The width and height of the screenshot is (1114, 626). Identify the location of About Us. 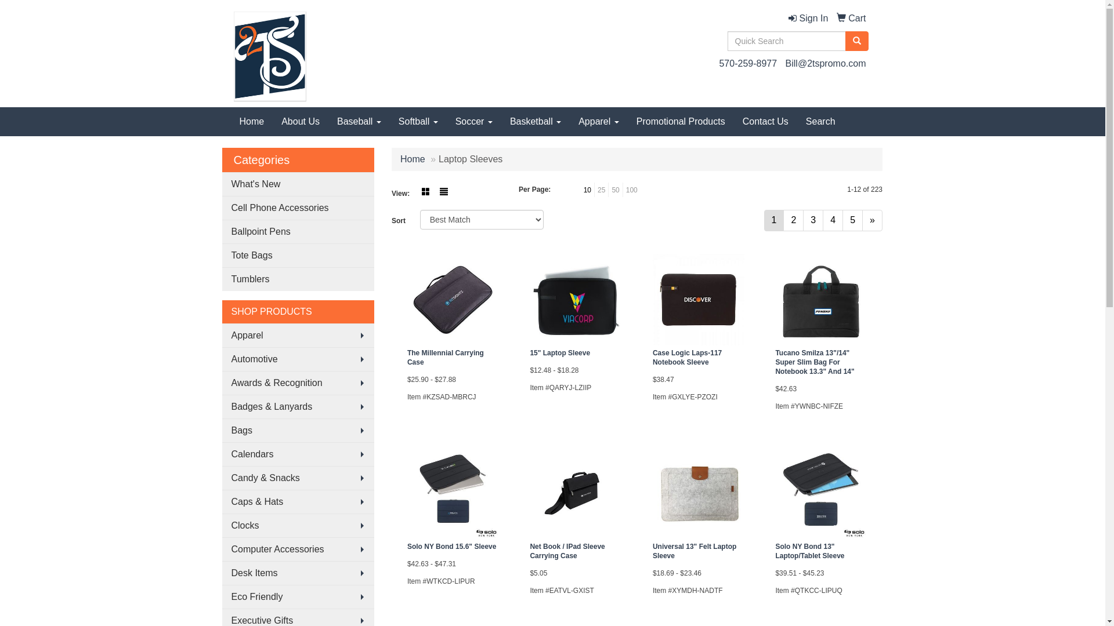
(301, 122).